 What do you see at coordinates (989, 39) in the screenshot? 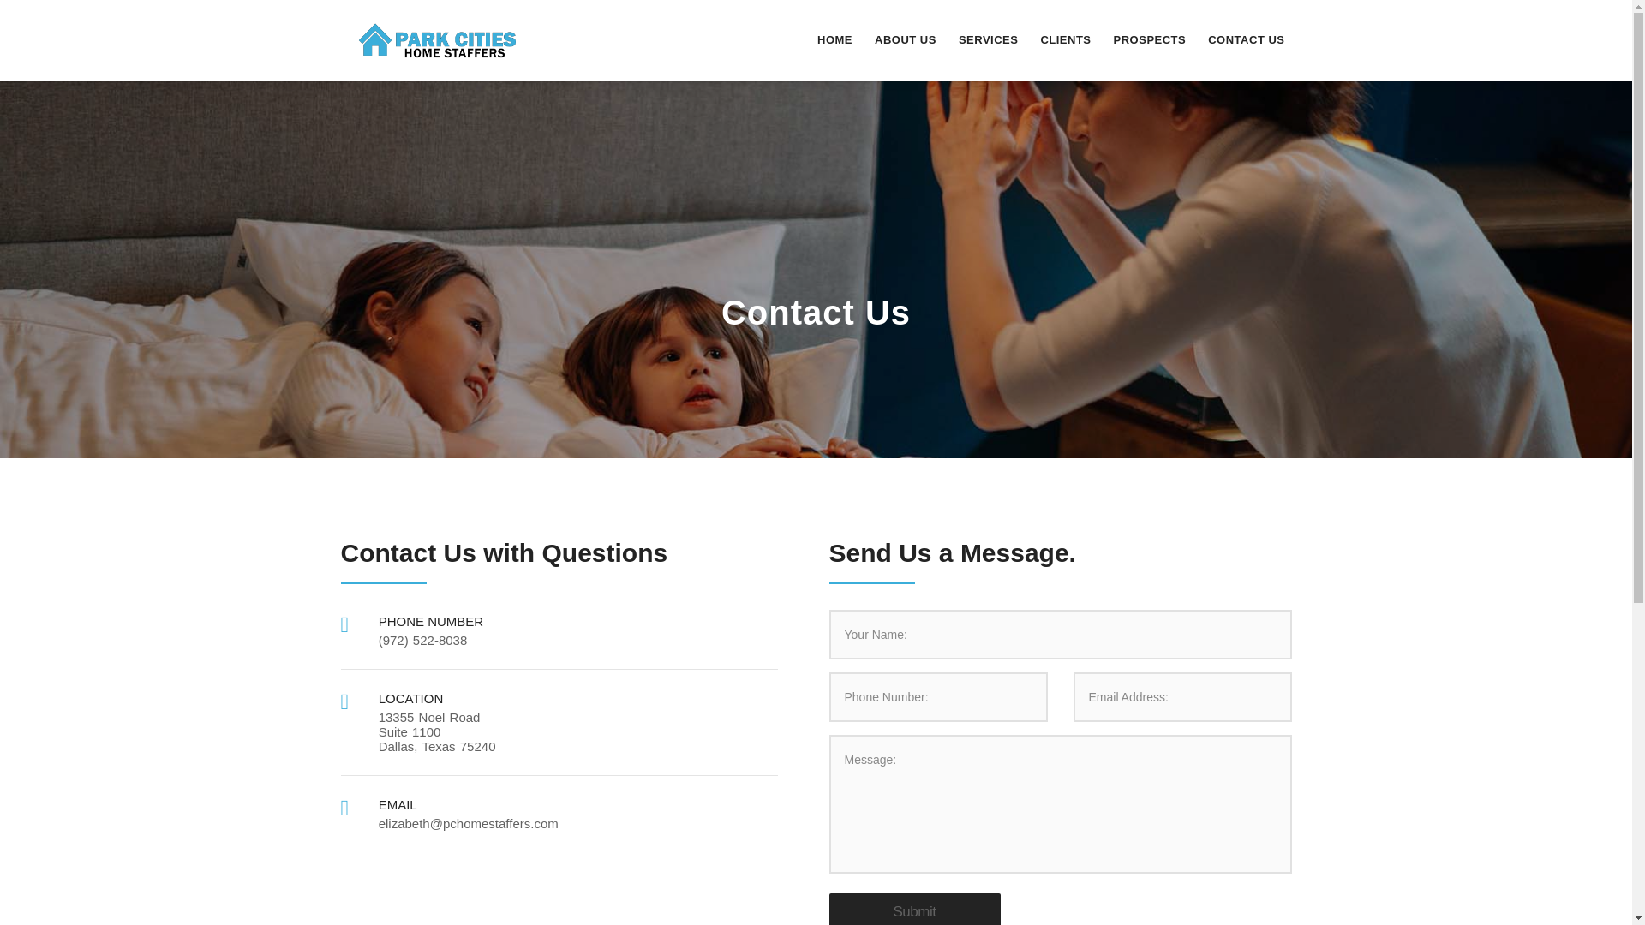
I see `SERVICES` at bounding box center [989, 39].